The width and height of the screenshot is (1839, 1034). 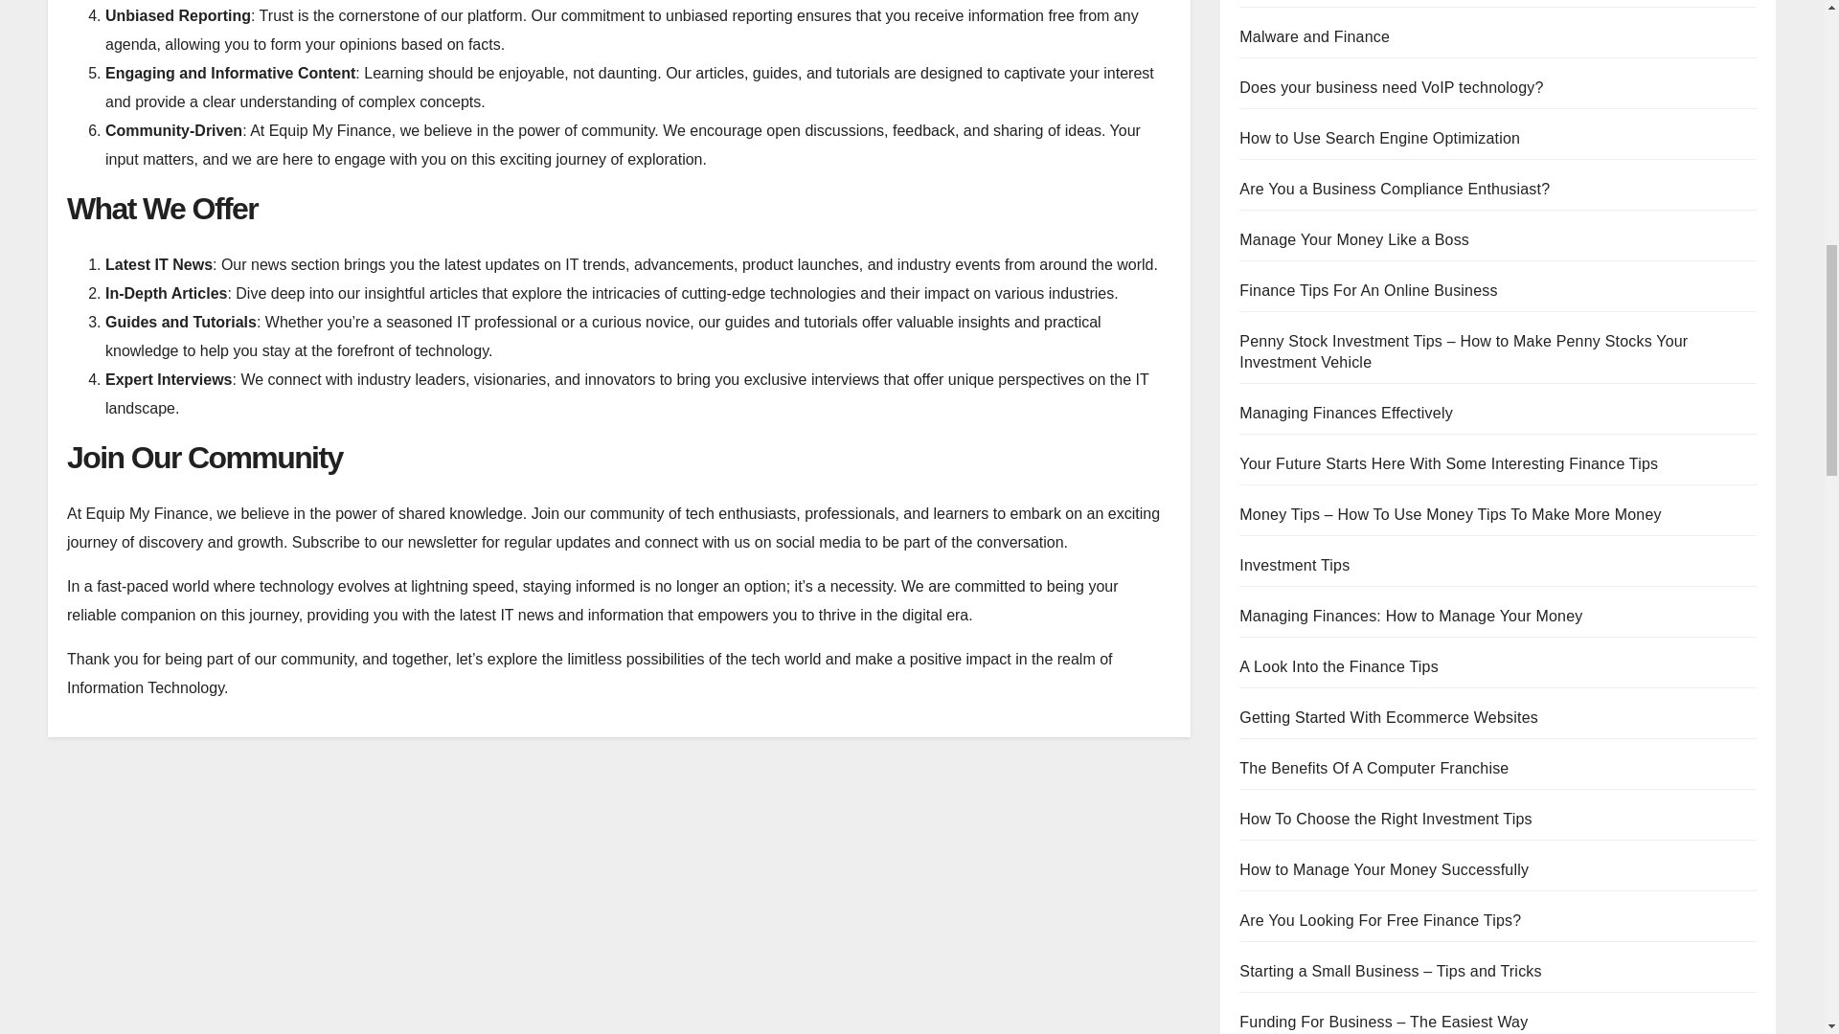 What do you see at coordinates (1448, 463) in the screenshot?
I see `Your Future Starts Here With Some Interesting Finance Tips` at bounding box center [1448, 463].